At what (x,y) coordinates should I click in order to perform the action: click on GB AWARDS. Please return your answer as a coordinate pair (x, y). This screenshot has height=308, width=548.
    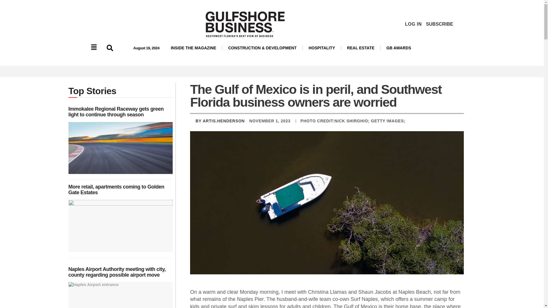
    Looking at the image, I should click on (399, 48).